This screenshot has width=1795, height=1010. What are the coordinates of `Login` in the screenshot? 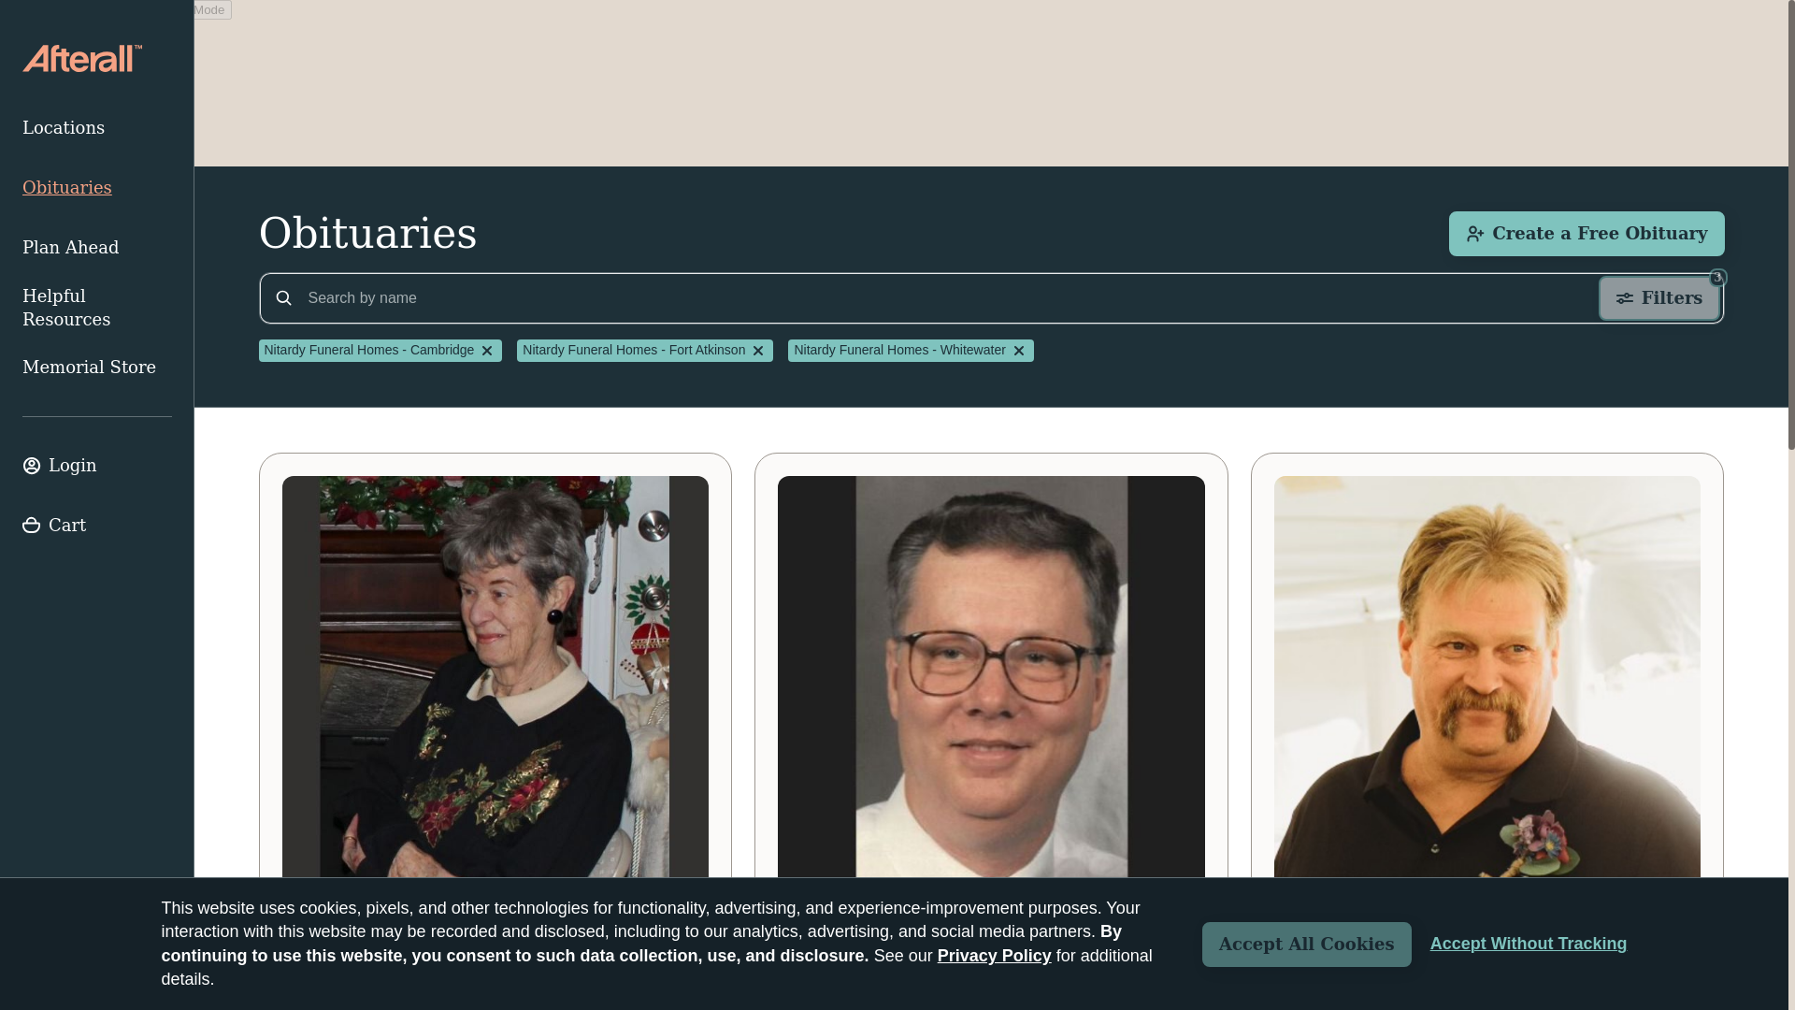 It's located at (97, 466).